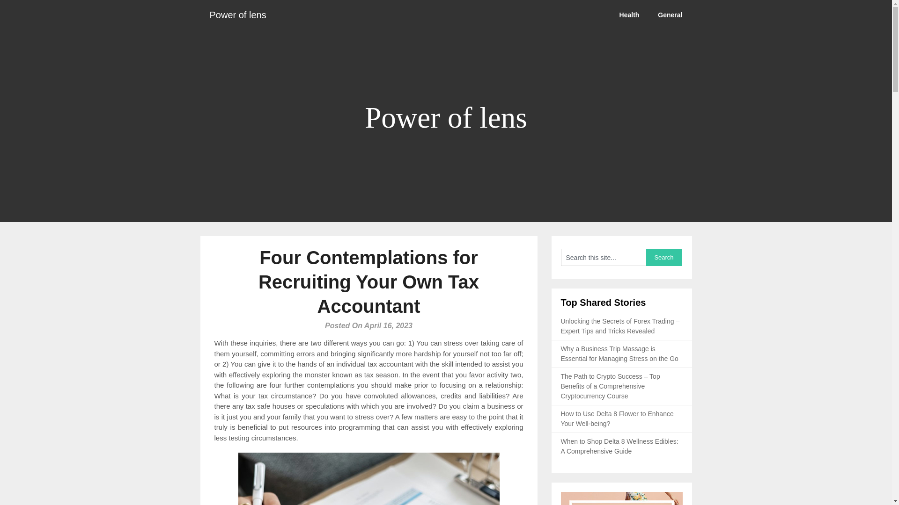  Describe the element at coordinates (604, 257) in the screenshot. I see `Search this site...` at that location.